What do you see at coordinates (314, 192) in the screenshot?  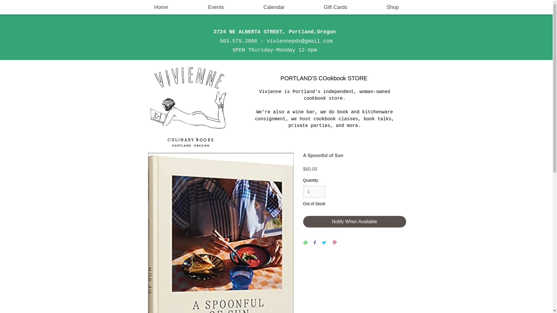 I see `1` at bounding box center [314, 192].